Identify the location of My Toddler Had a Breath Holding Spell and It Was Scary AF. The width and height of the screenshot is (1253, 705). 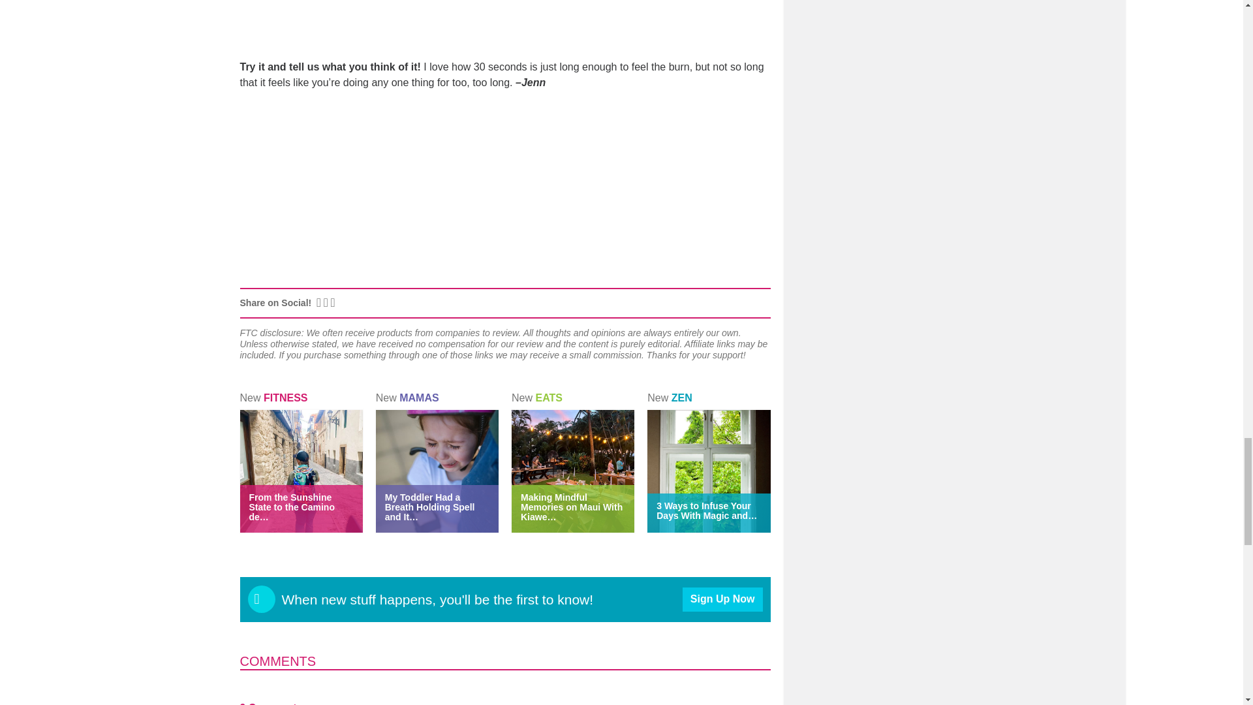
(429, 507).